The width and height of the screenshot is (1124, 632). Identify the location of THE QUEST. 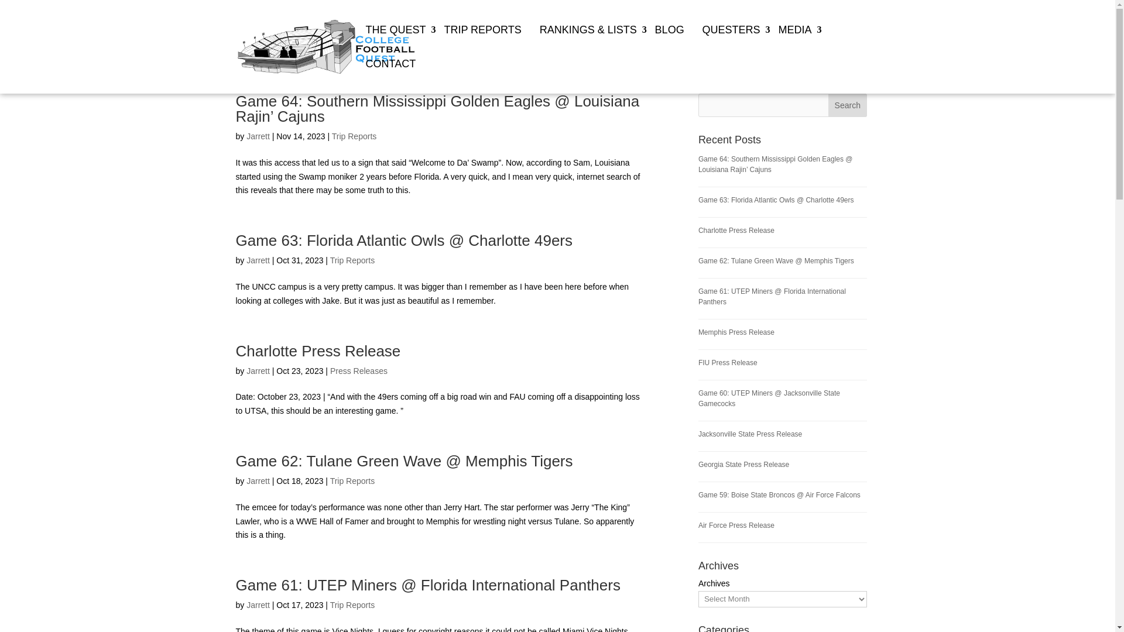
(397, 42).